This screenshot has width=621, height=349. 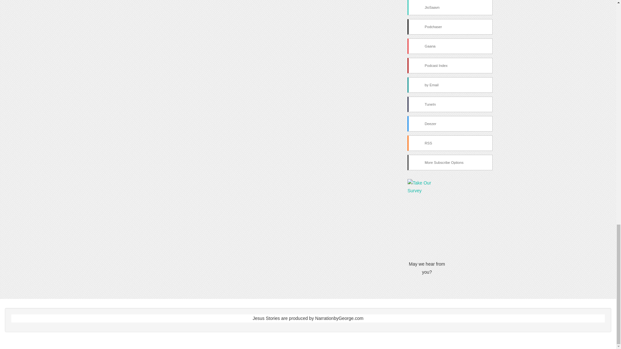 I want to click on Subscribe by Email, so click(x=450, y=85).